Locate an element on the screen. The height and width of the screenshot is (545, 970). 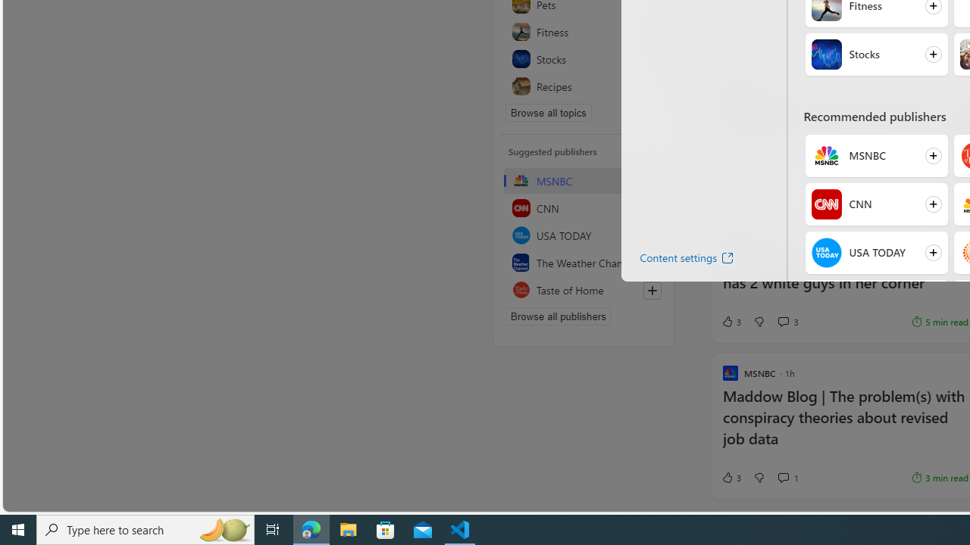
Stocks is located at coordinates (584, 59).